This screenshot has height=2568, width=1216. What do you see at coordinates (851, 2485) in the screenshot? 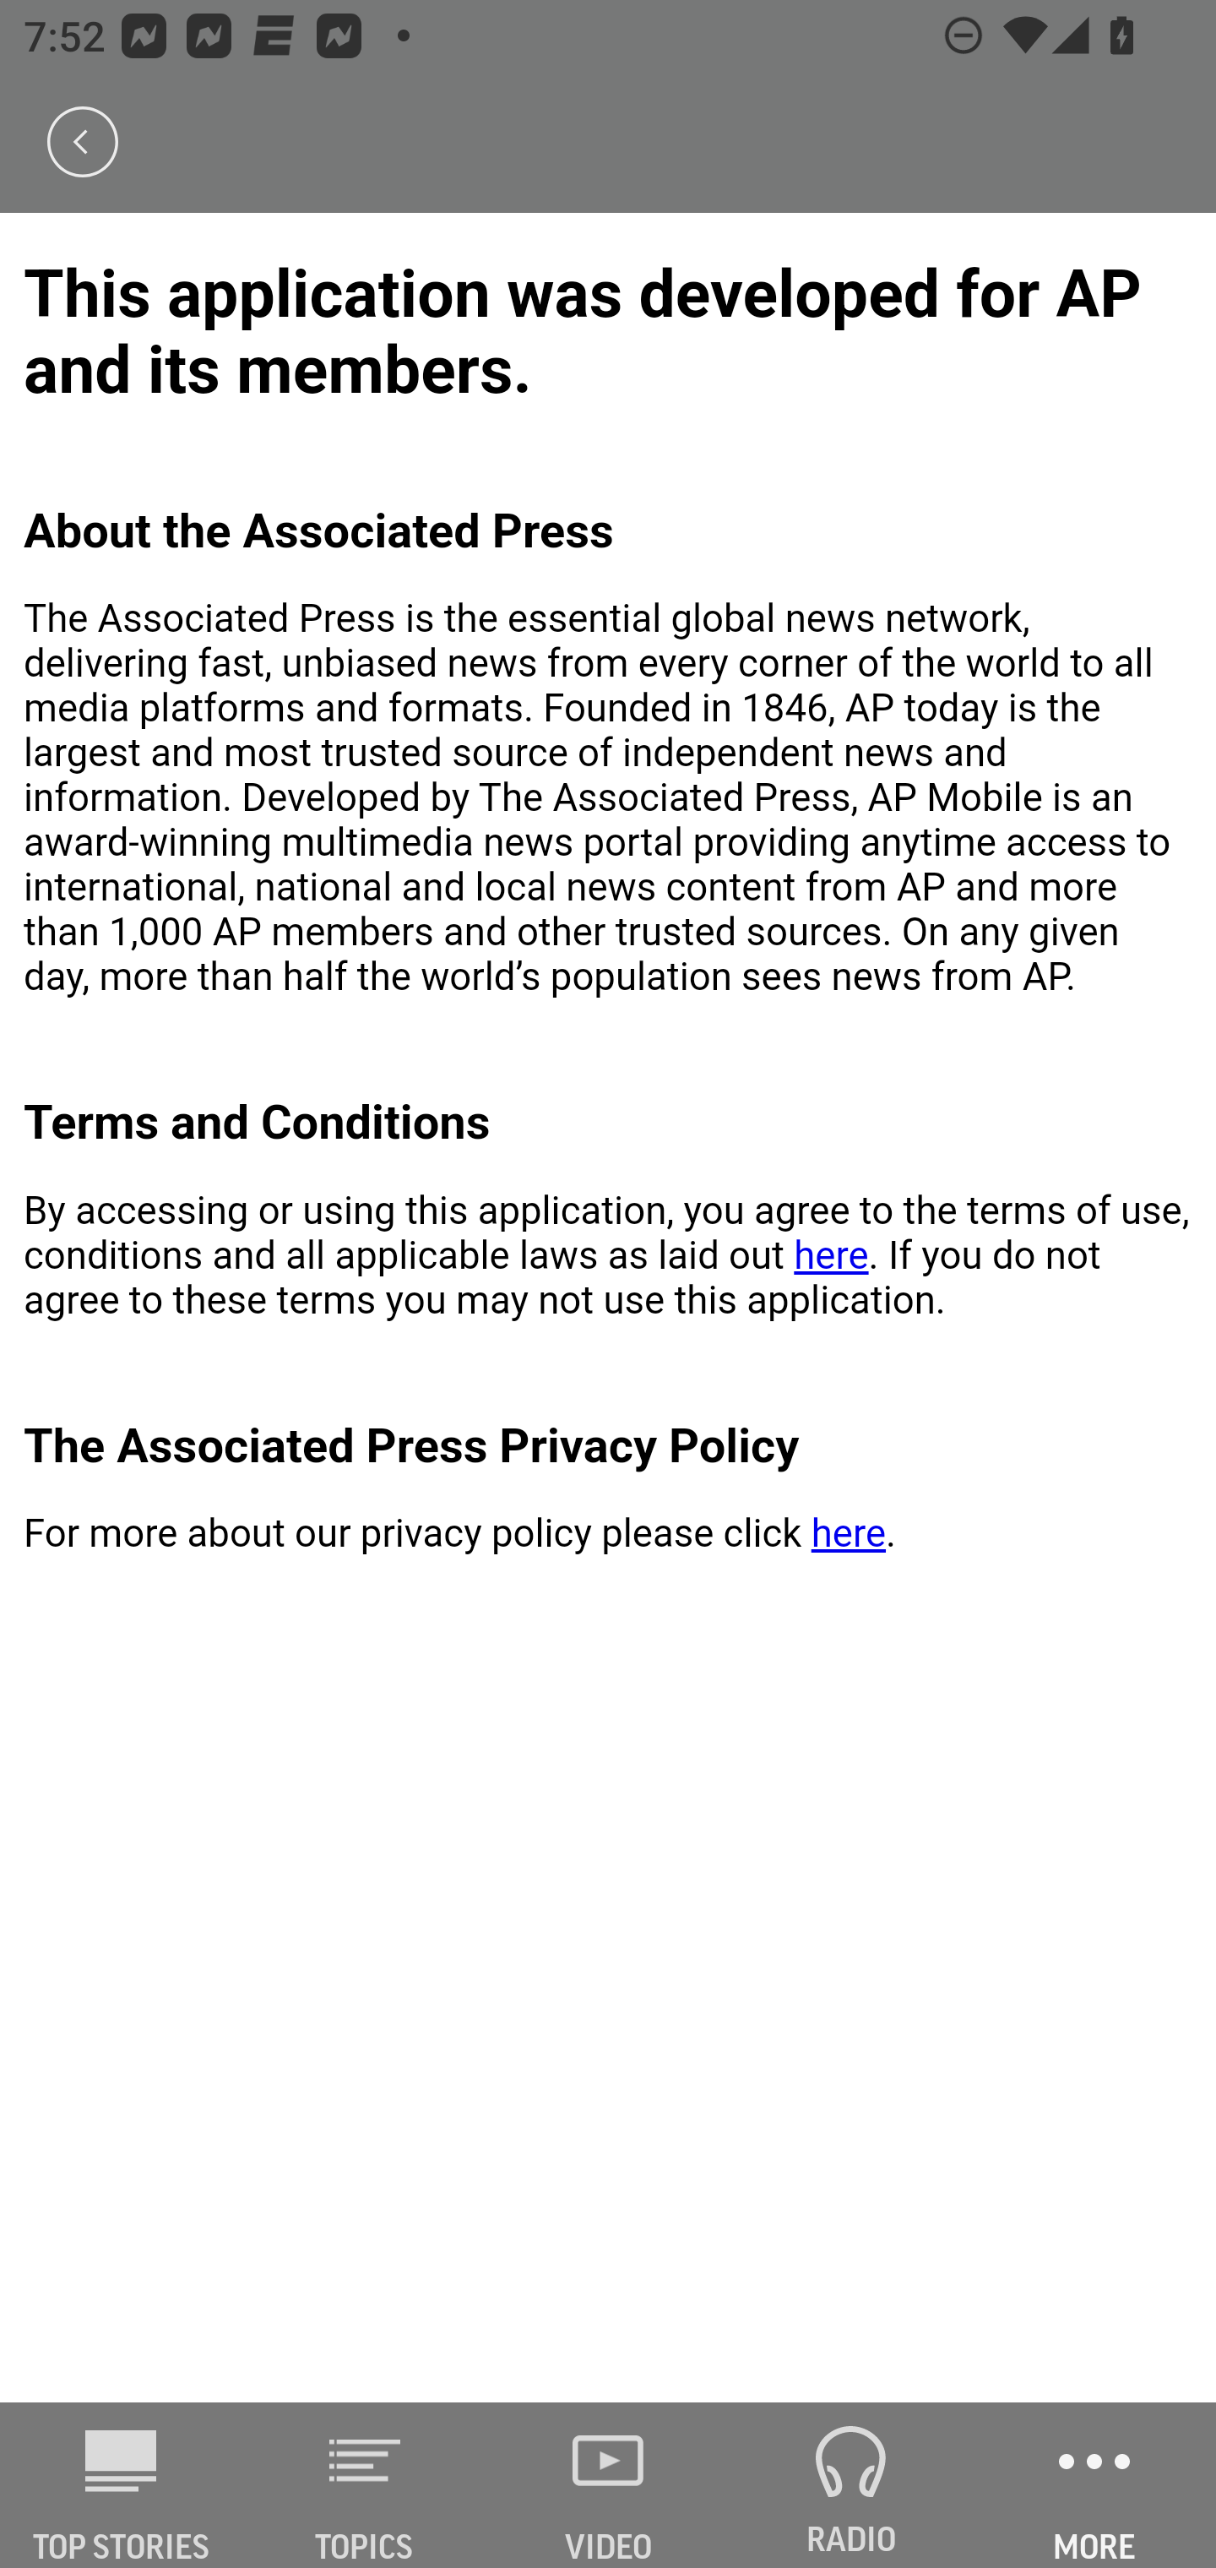
I see `RADIO` at bounding box center [851, 2485].